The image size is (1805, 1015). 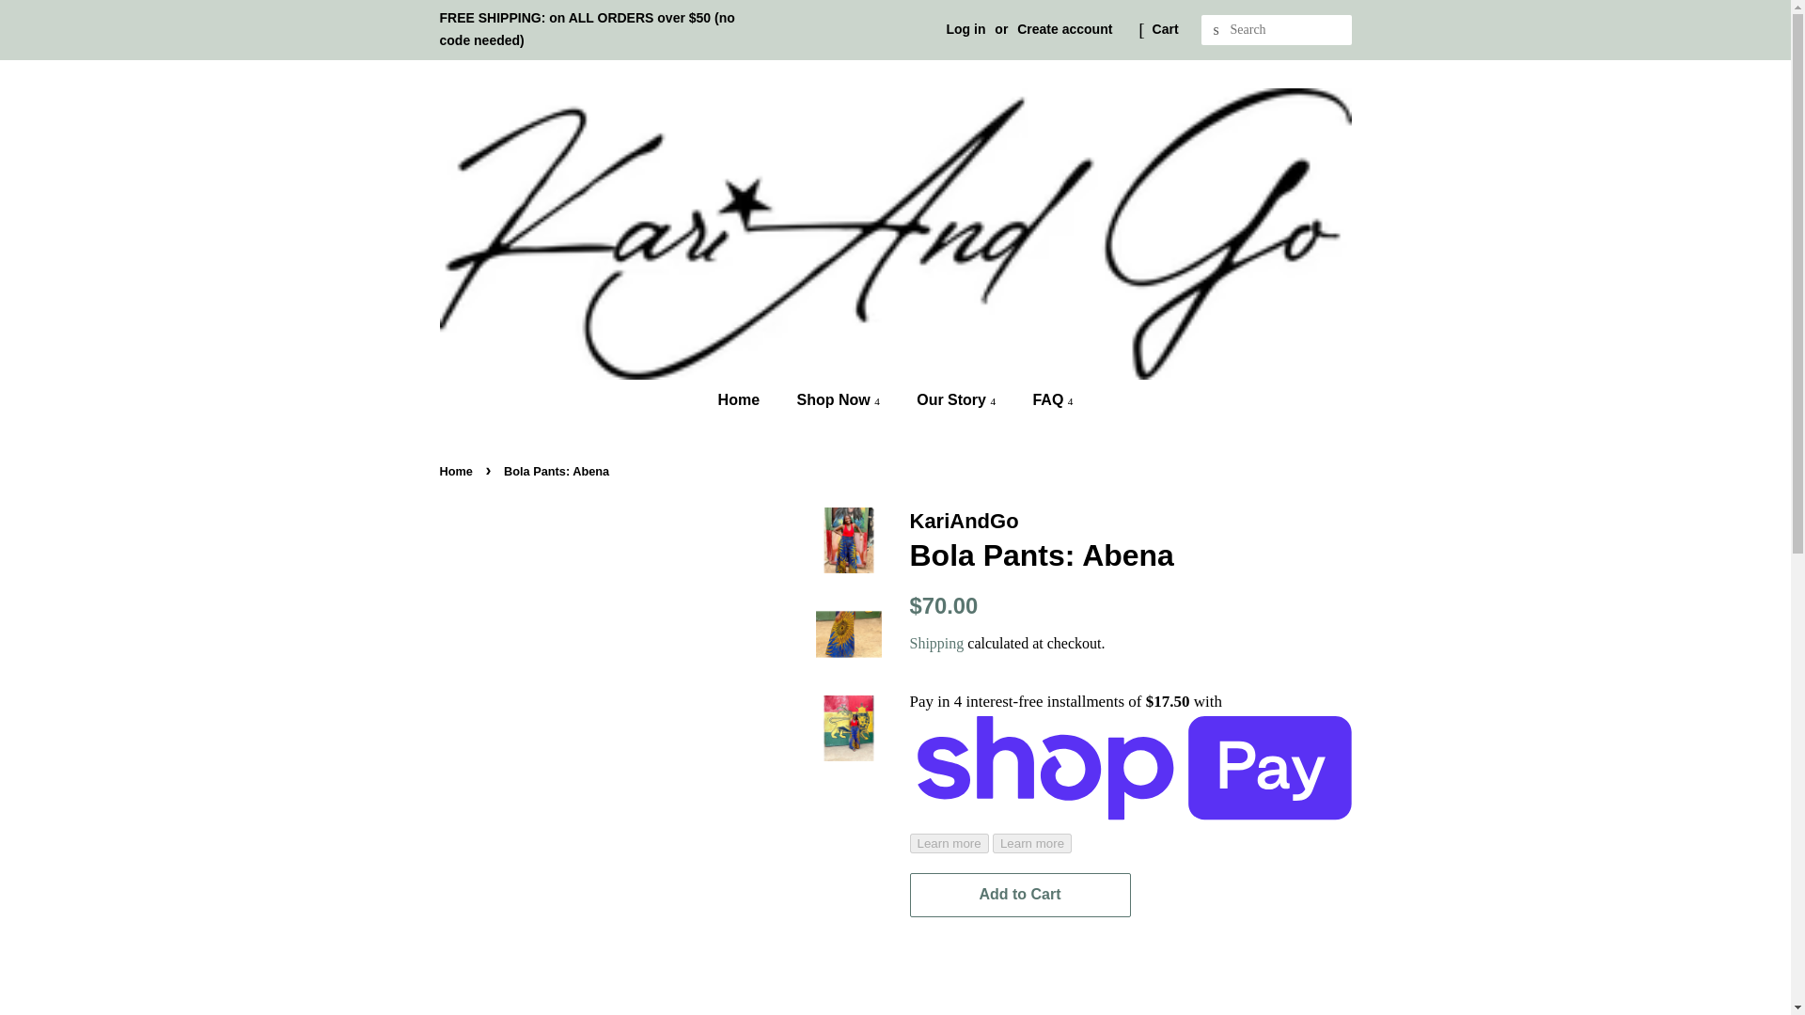 What do you see at coordinates (1166, 30) in the screenshot?
I see `Cart` at bounding box center [1166, 30].